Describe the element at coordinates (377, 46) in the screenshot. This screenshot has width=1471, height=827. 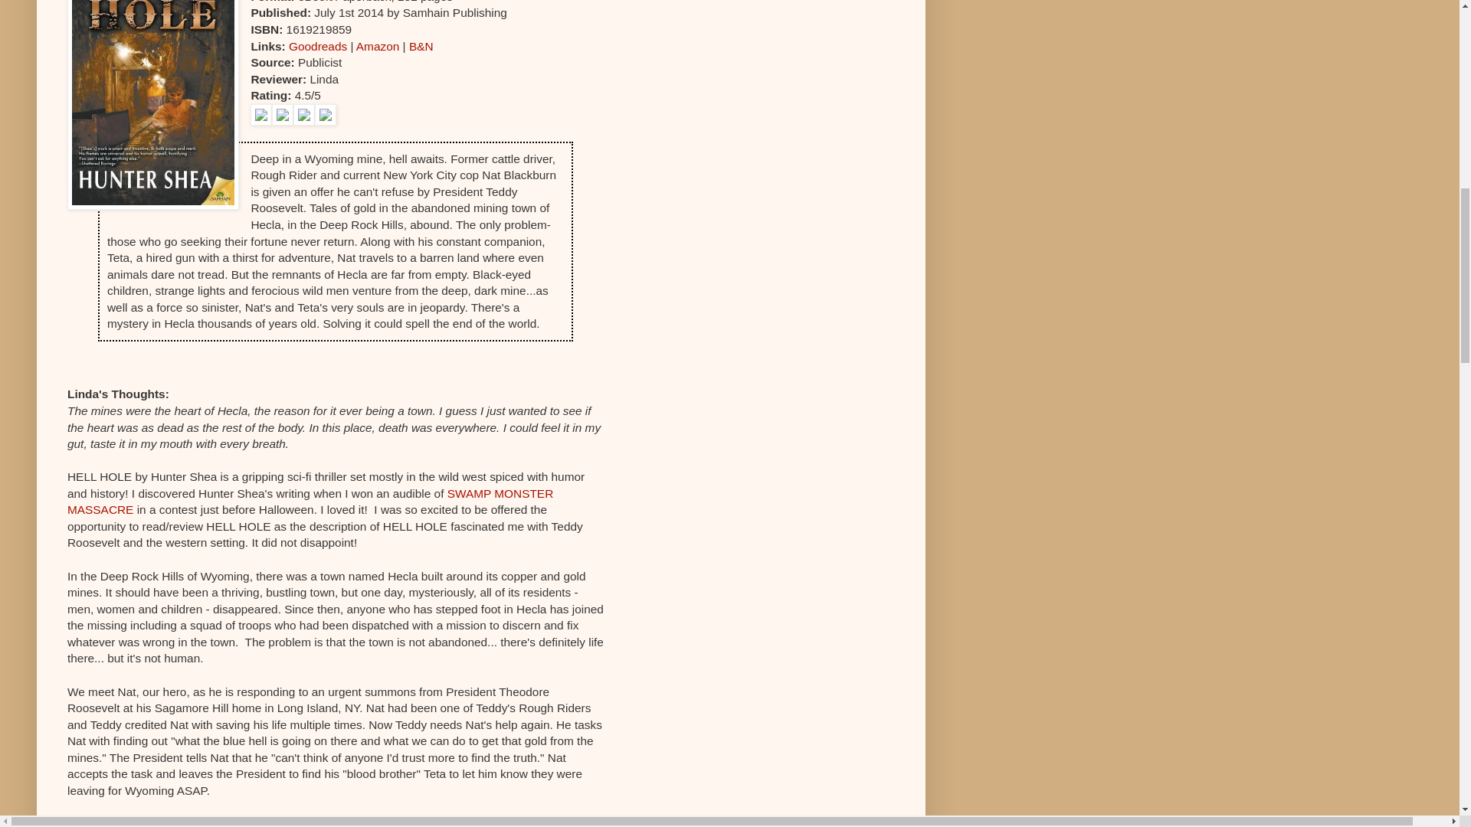
I see `Amazon` at that location.